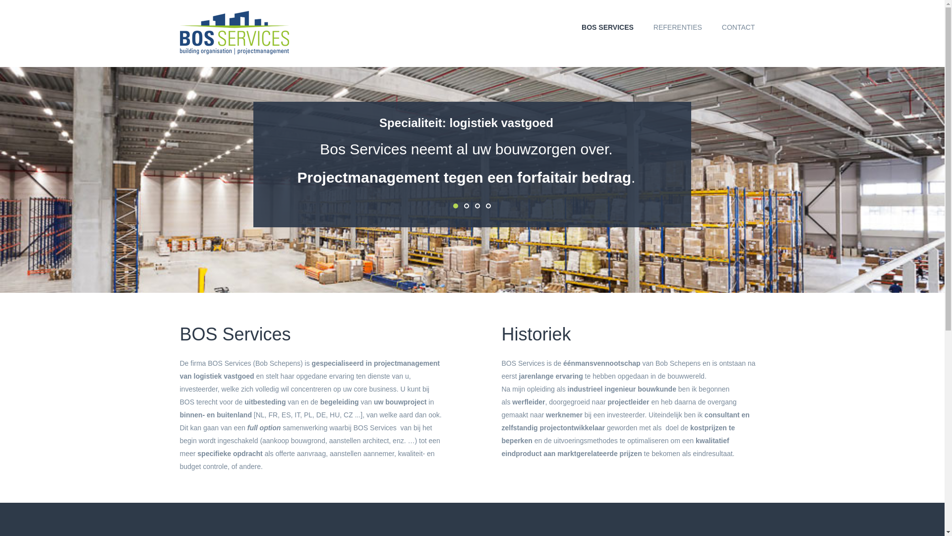  I want to click on BOS Services, Building Organisation and Project Management., so click(234, 33).